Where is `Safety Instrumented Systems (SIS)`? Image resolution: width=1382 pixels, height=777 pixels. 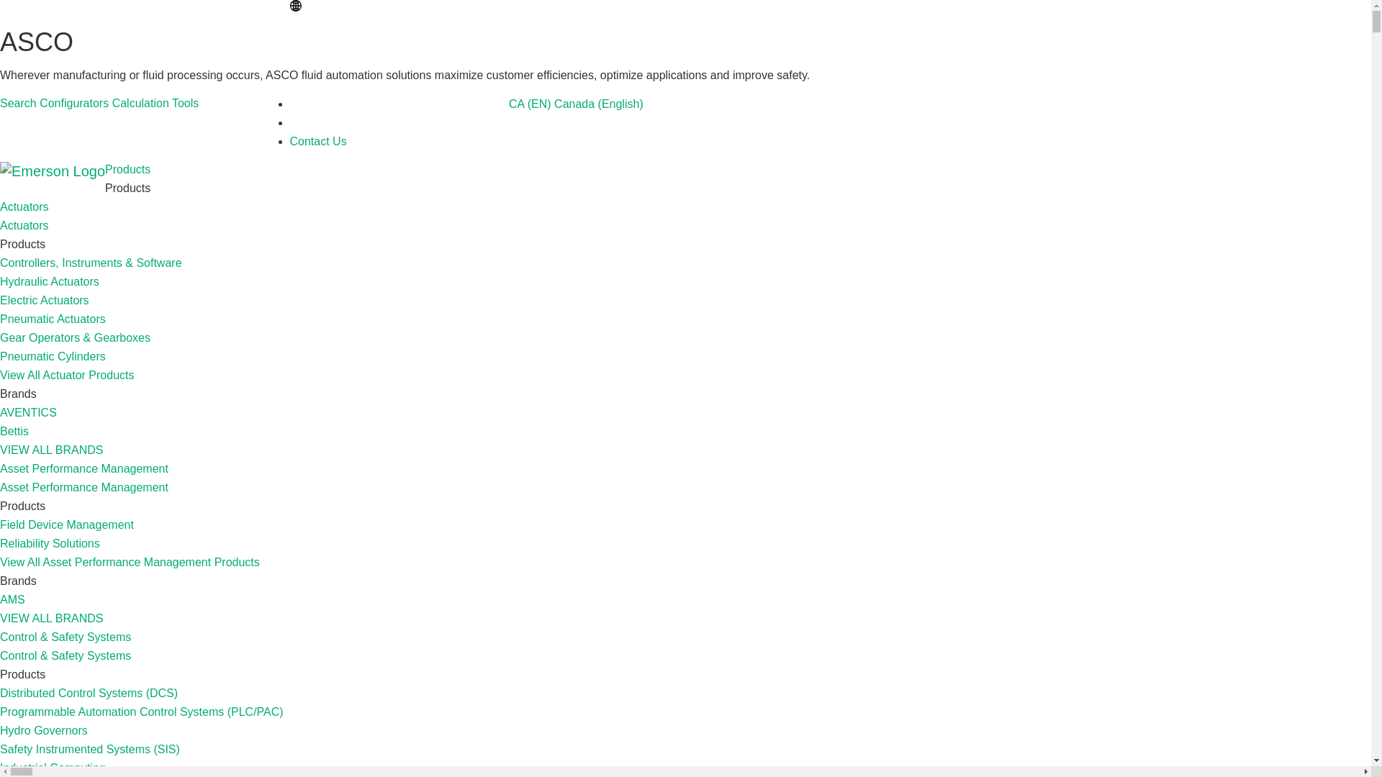 Safety Instrumented Systems (SIS) is located at coordinates (90, 750).